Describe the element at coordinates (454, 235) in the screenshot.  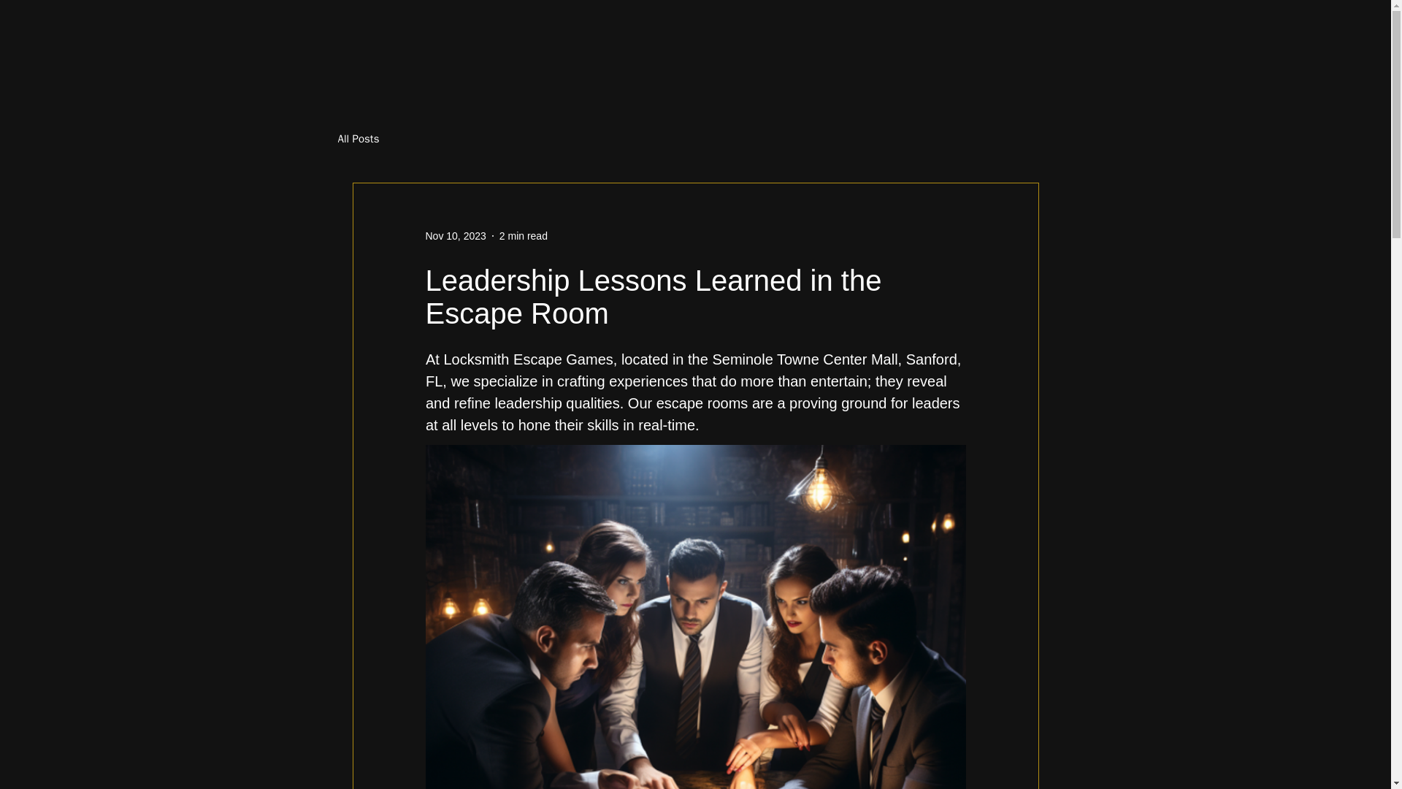
I see `Nov 10, 2023` at that location.